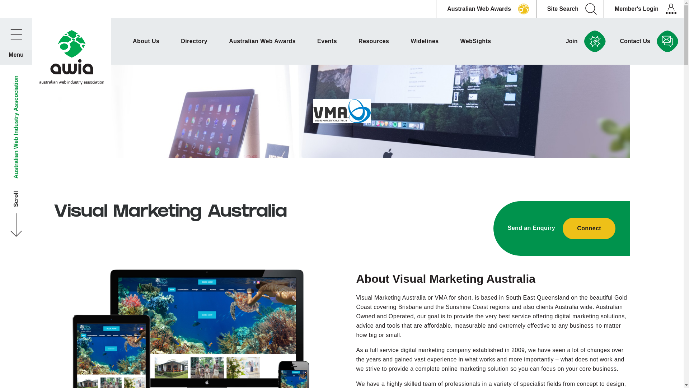 The image size is (689, 388). I want to click on Contact Us, so click(647, 41).